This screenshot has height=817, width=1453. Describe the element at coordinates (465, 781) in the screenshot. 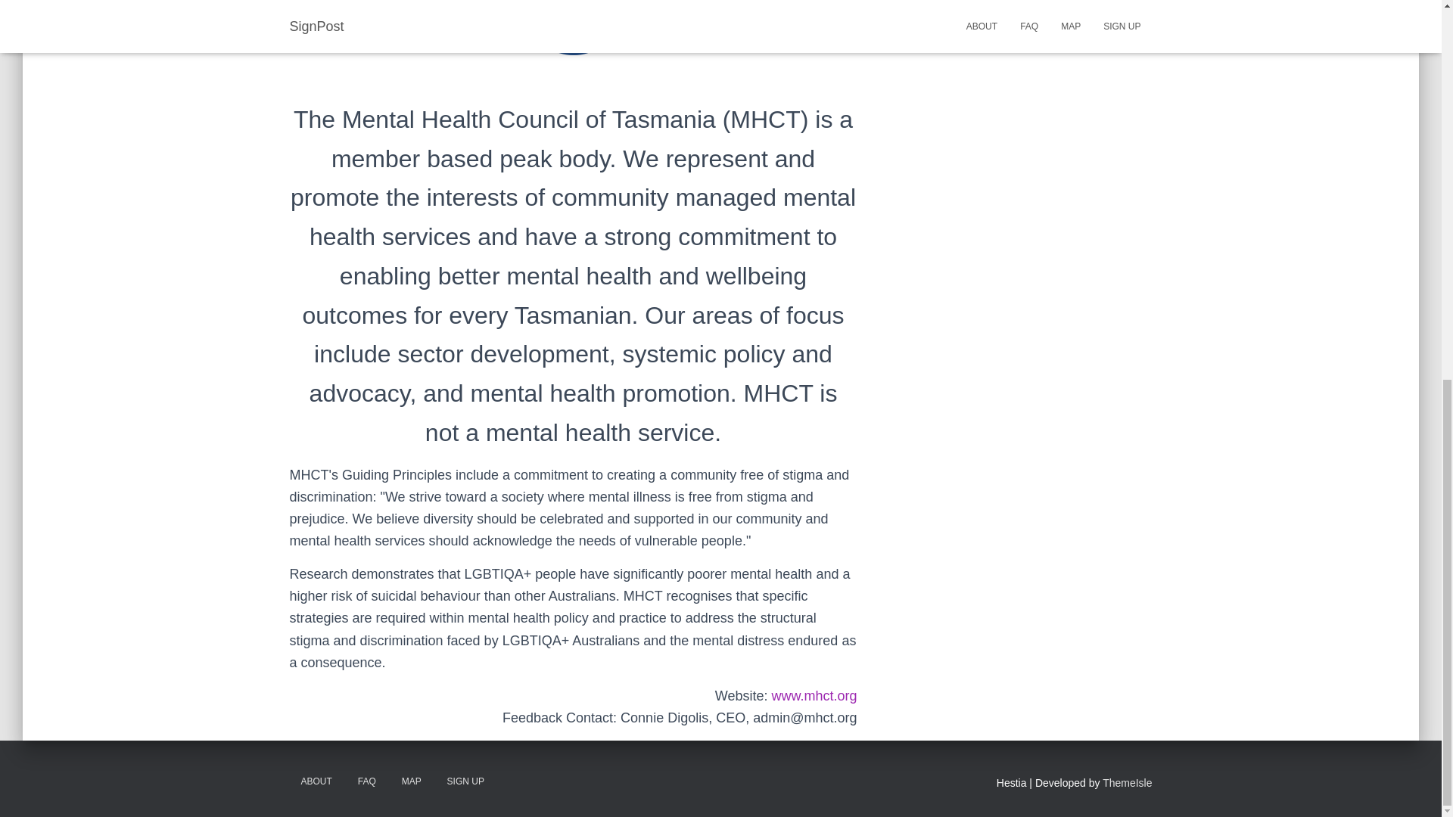

I see `SIGN UP` at that location.